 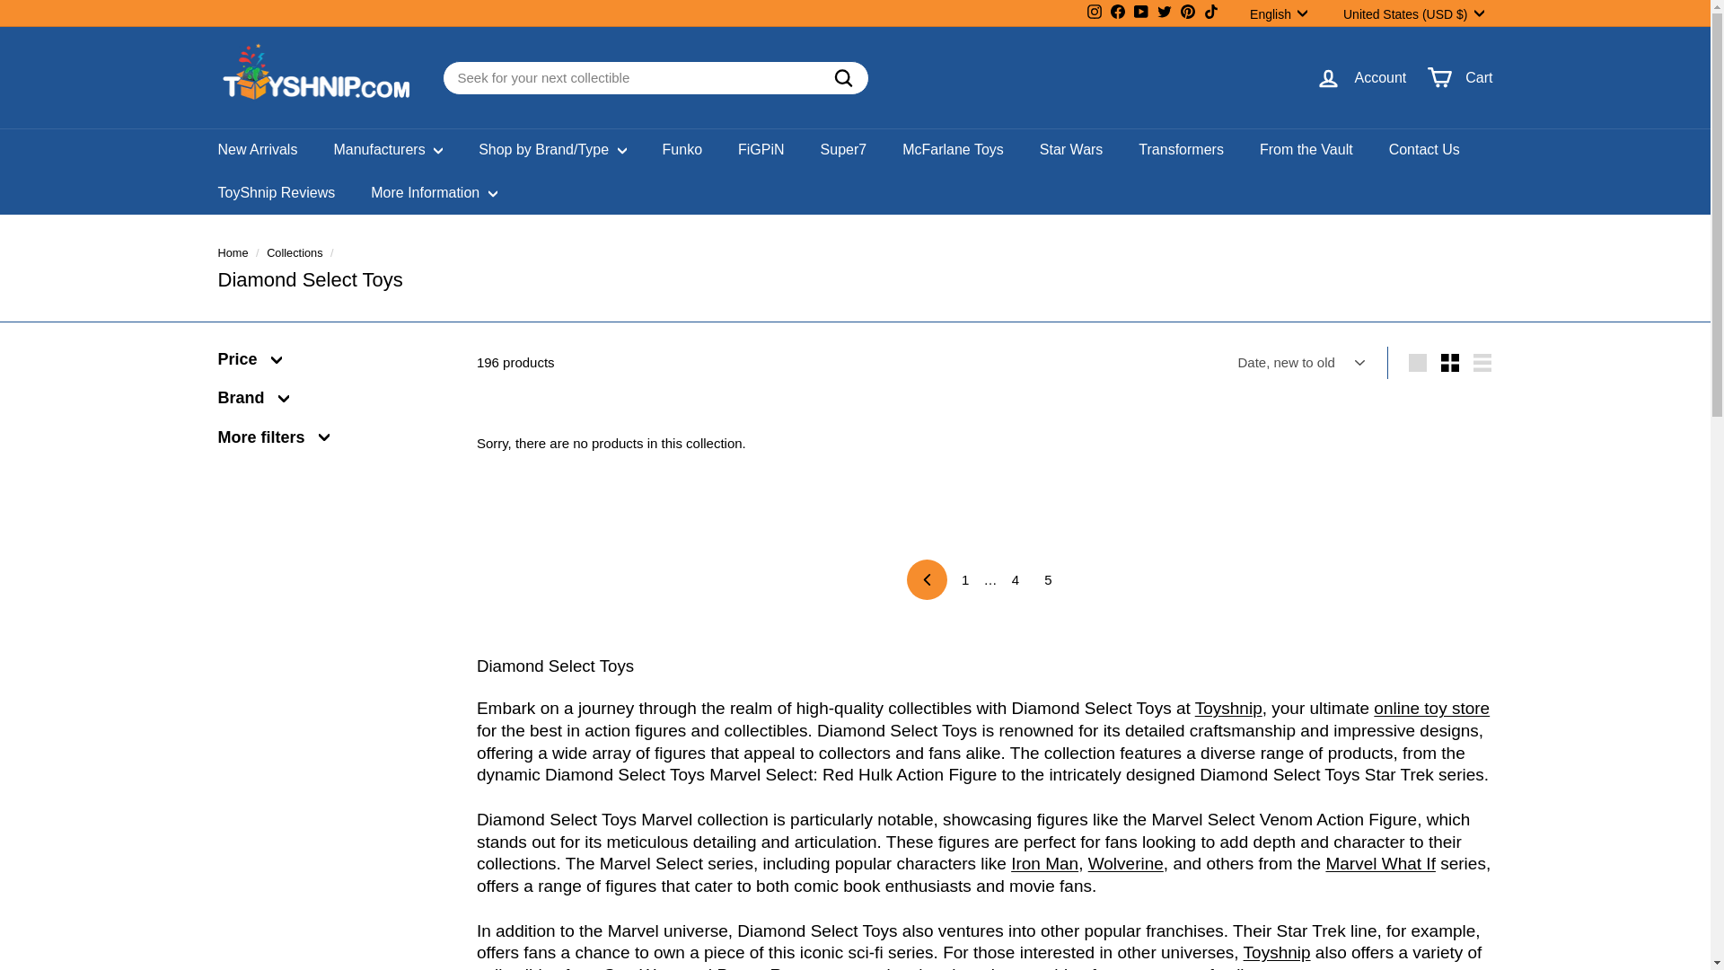 I want to click on YouTube, so click(x=1210, y=14).